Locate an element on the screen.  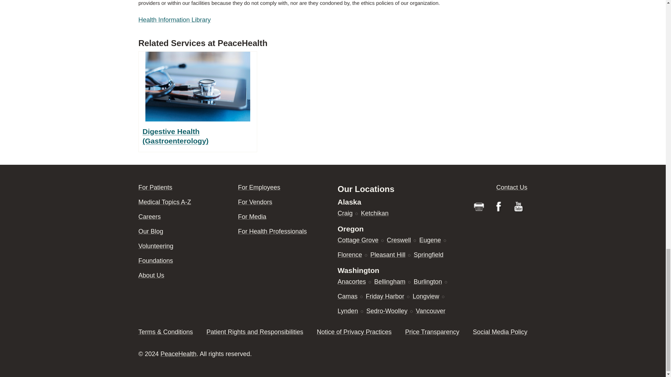
Information for vendors is located at coordinates (255, 202).